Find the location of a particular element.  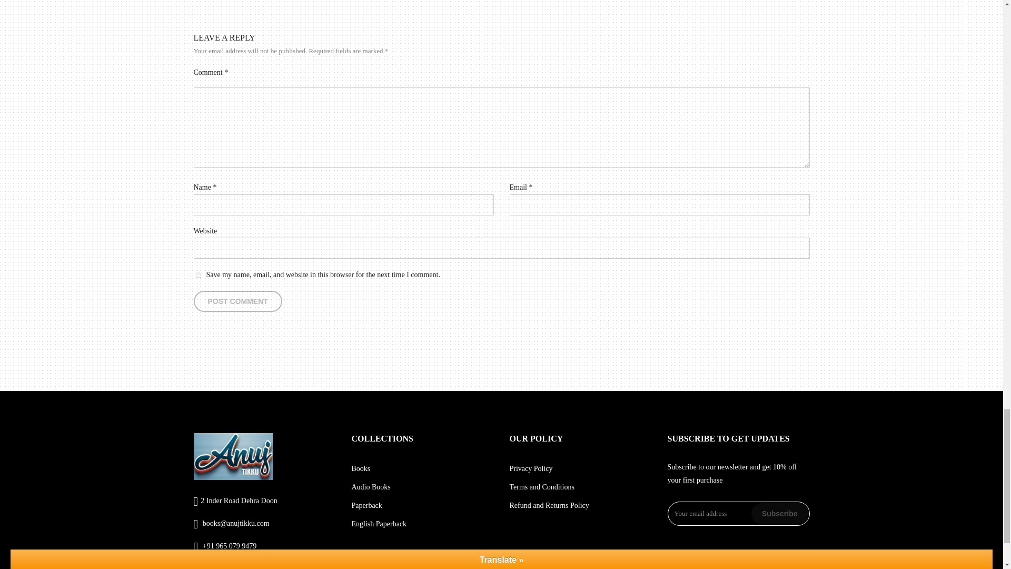

Instagram is located at coordinates (230, 567).